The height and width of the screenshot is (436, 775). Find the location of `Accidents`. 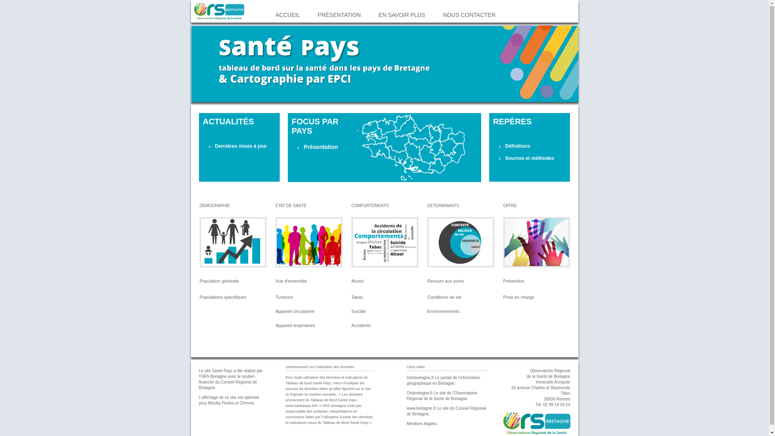

Accidents is located at coordinates (361, 325).